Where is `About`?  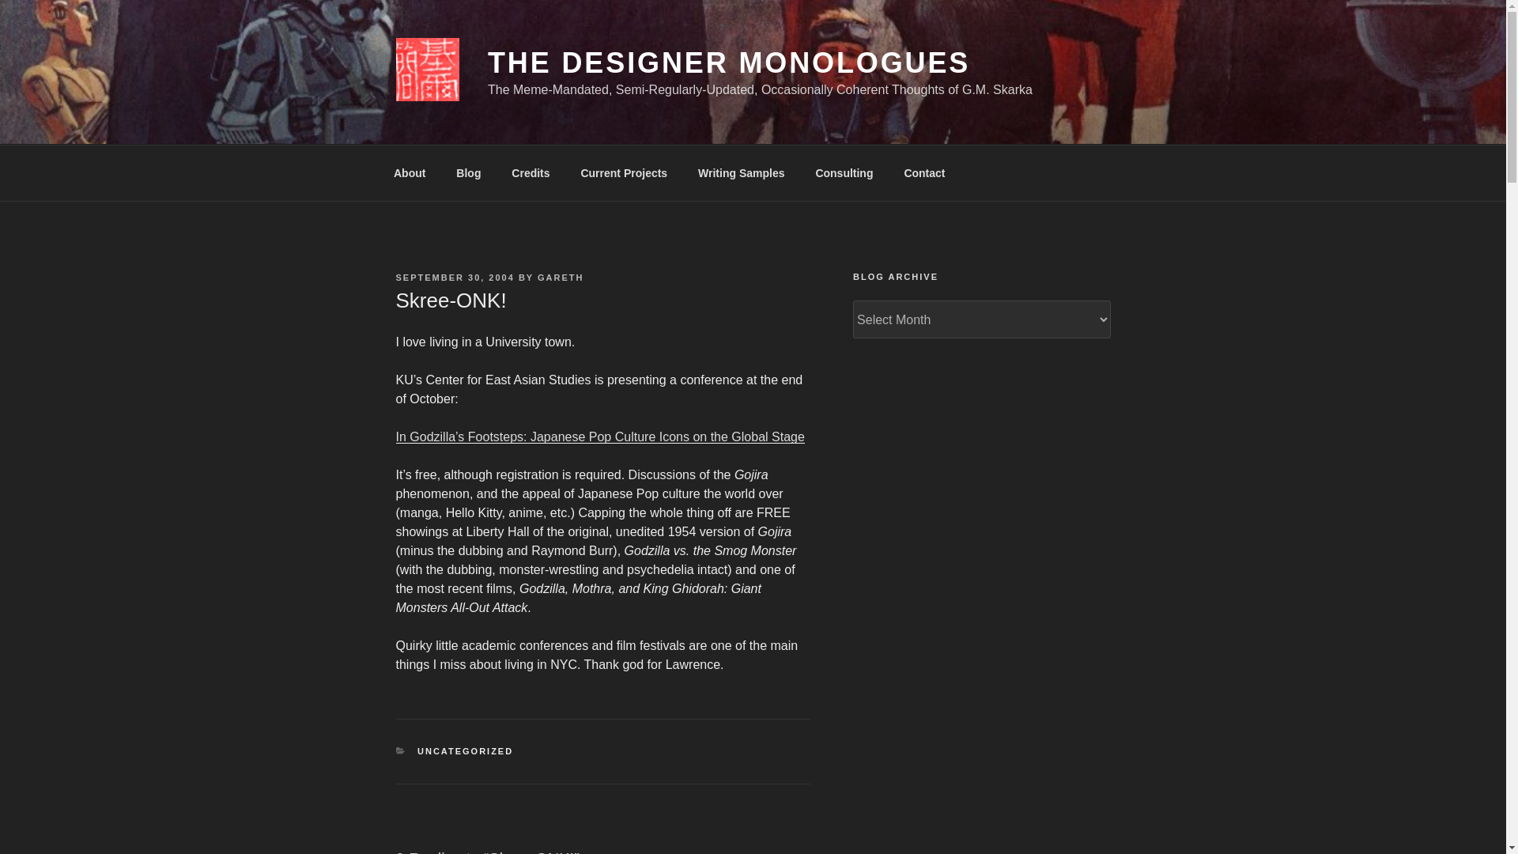 About is located at coordinates (409, 172).